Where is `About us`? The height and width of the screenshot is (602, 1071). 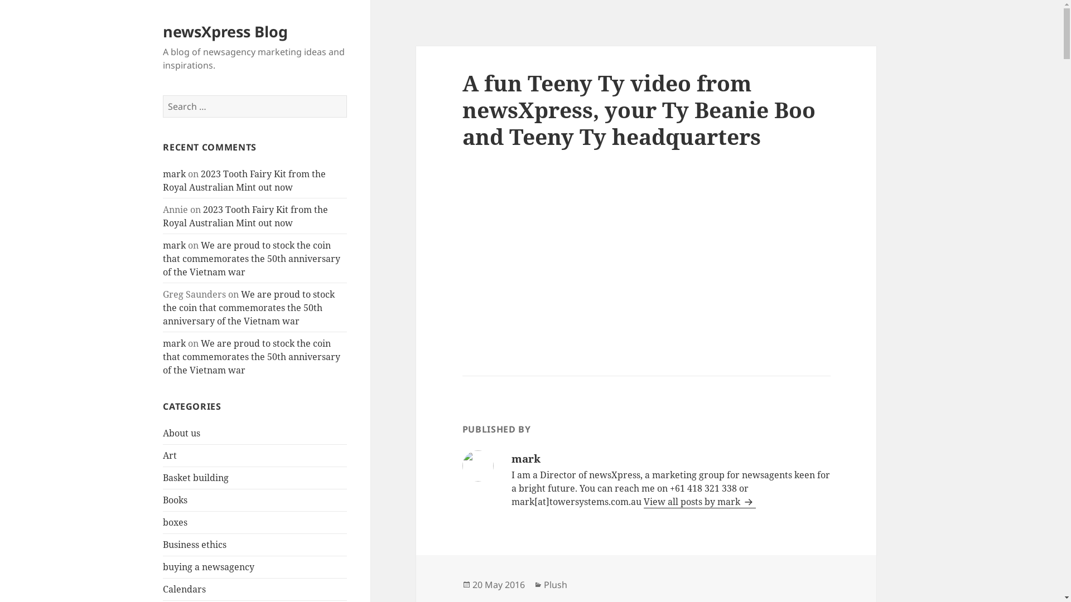 About us is located at coordinates (182, 433).